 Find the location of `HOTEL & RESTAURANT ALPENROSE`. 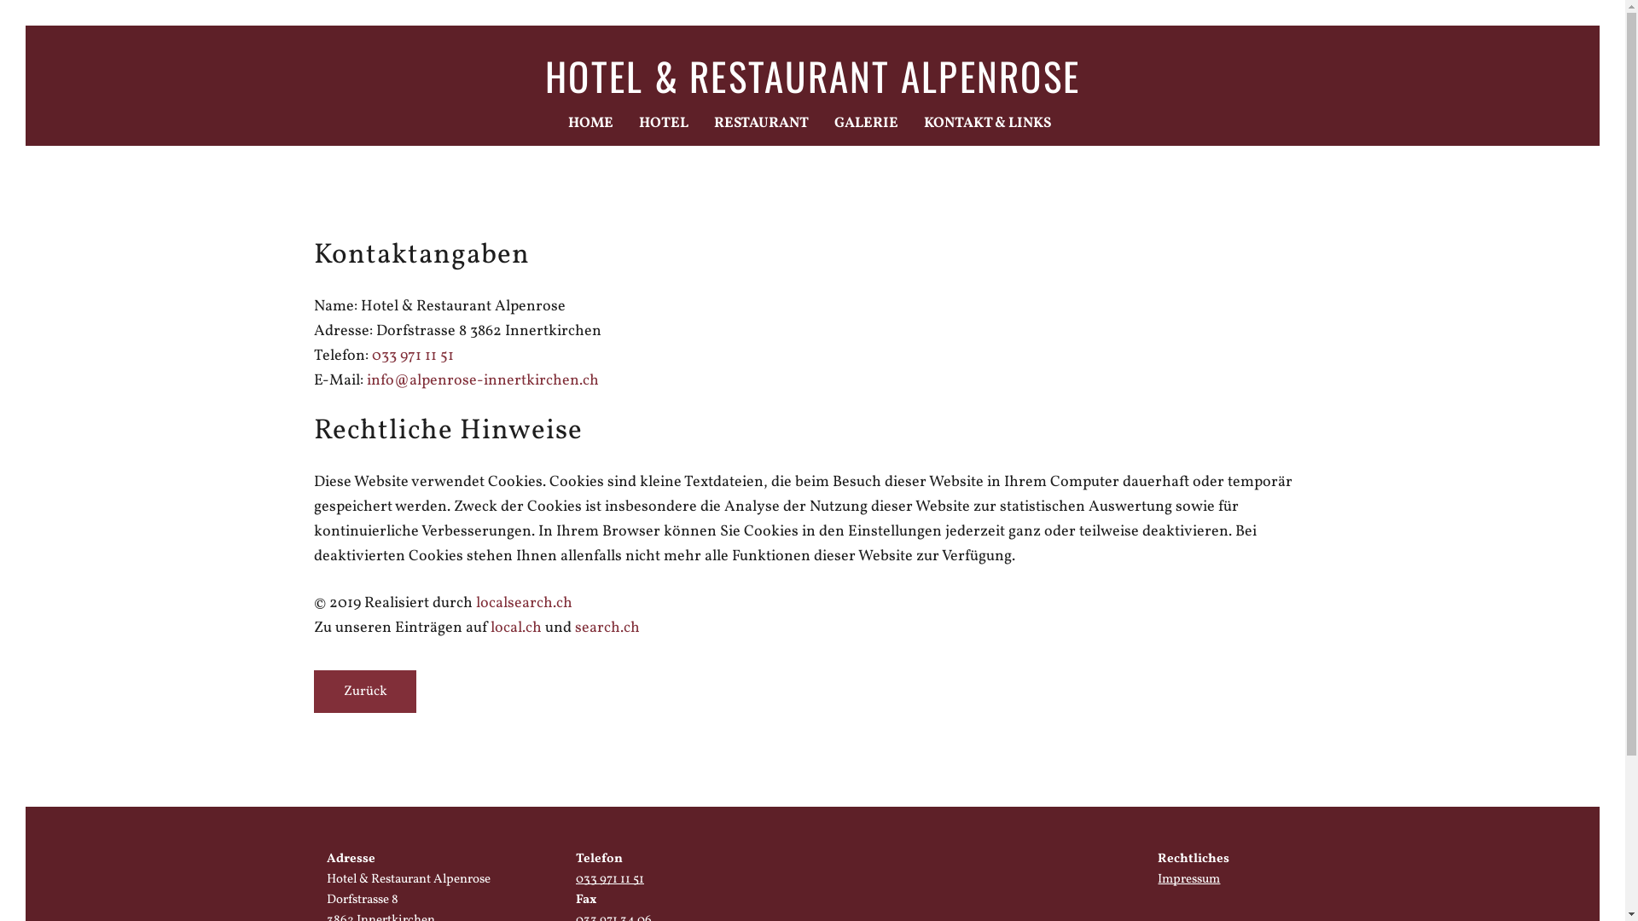

HOTEL & RESTAURANT ALPENROSE is located at coordinates (812, 75).